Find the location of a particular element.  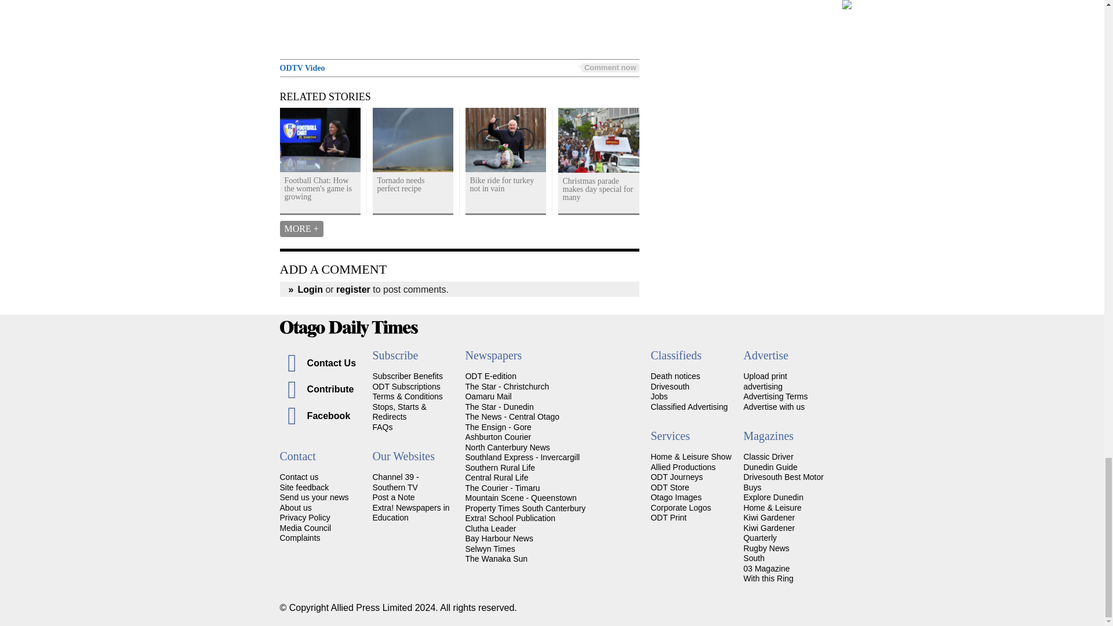

Get the ODT delivered right to you! is located at coordinates (407, 376).